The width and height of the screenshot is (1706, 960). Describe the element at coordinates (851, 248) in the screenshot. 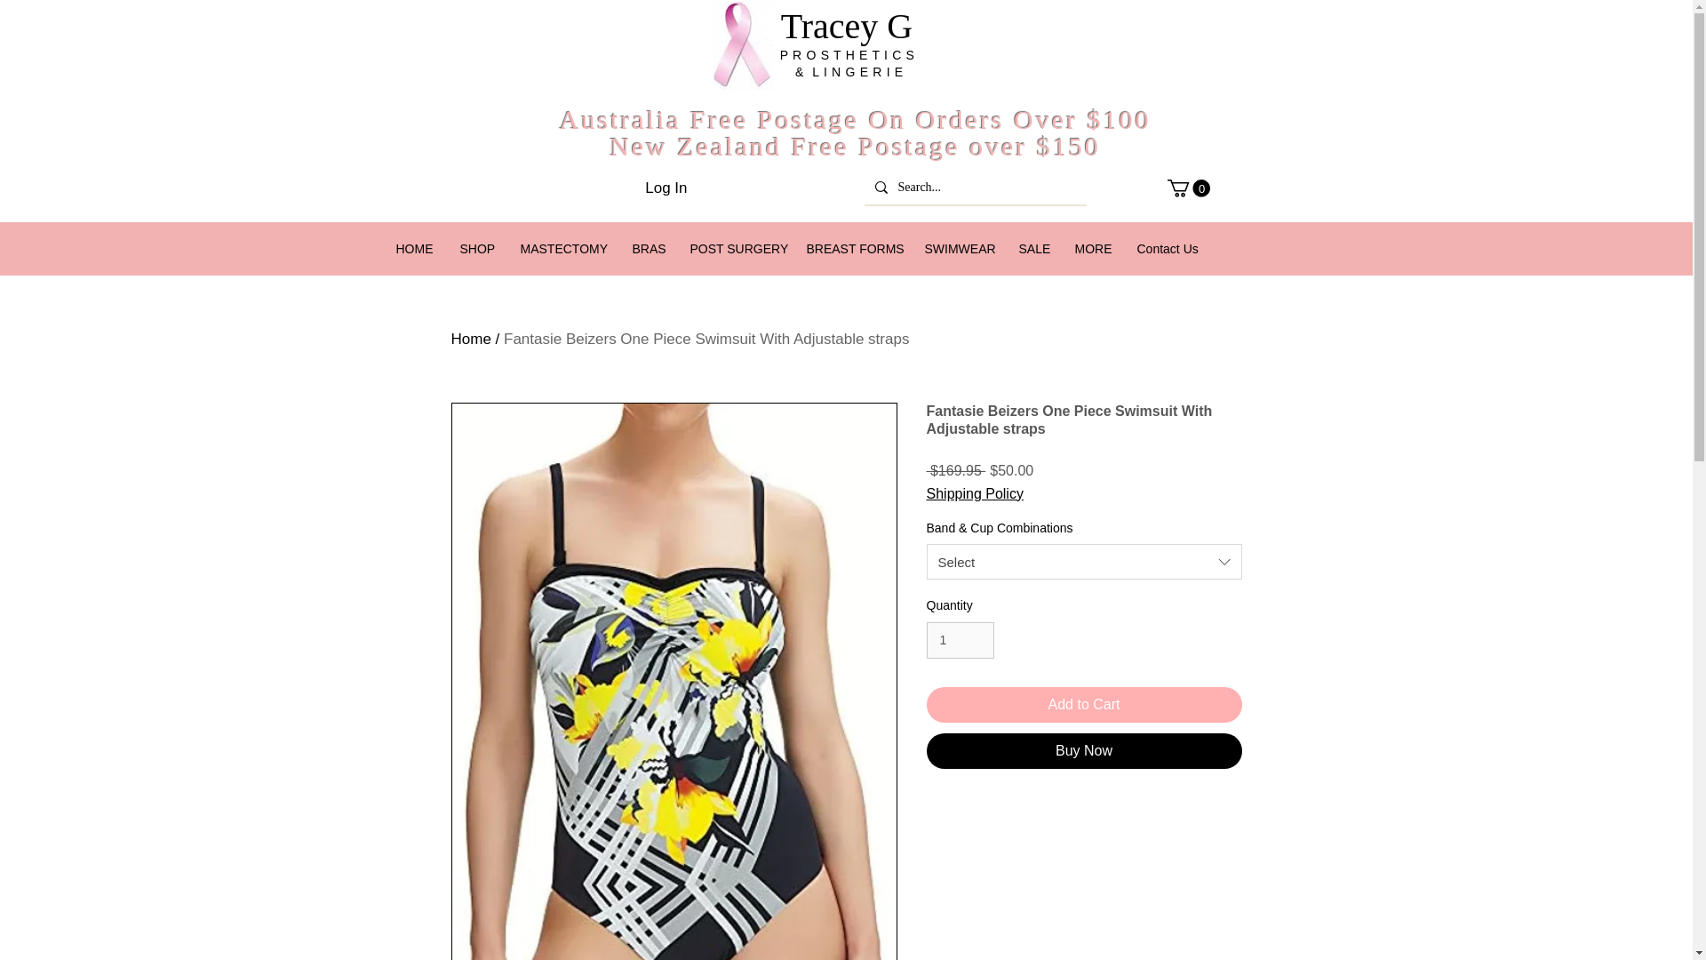

I see `BREAST FORMS` at that location.